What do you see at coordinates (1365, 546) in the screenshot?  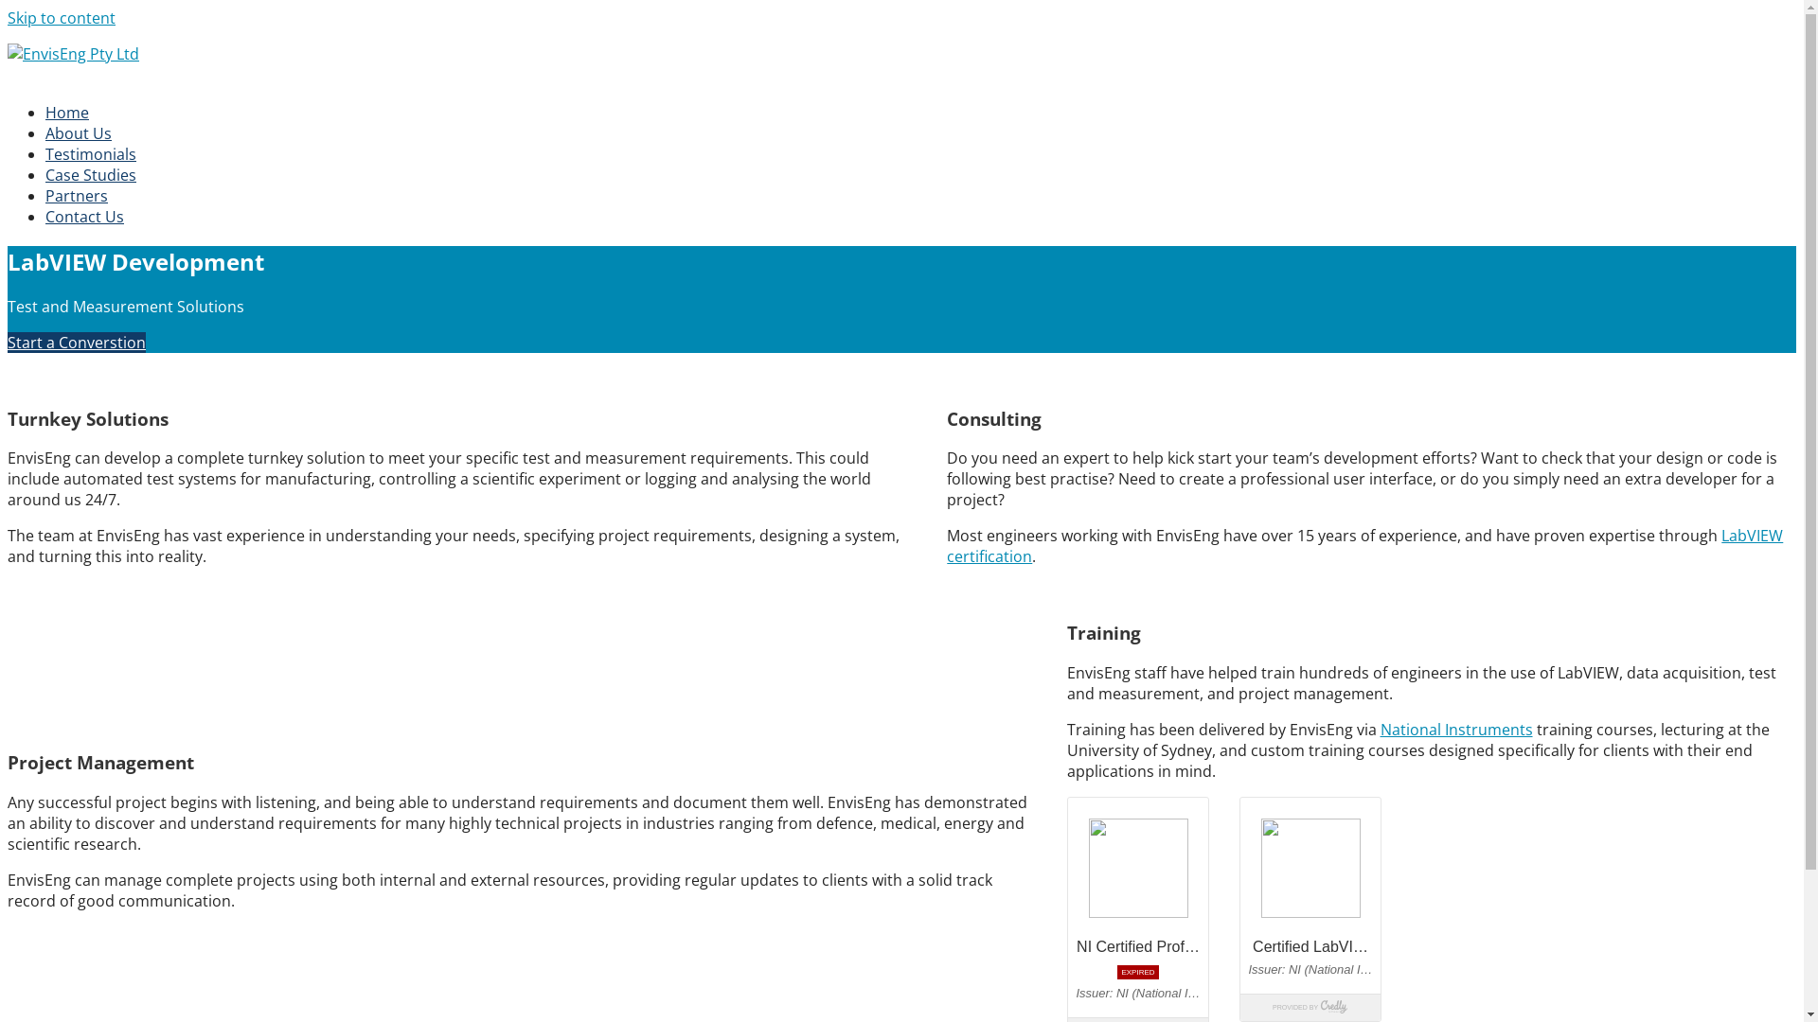 I see `LabVIEW certification` at bounding box center [1365, 546].